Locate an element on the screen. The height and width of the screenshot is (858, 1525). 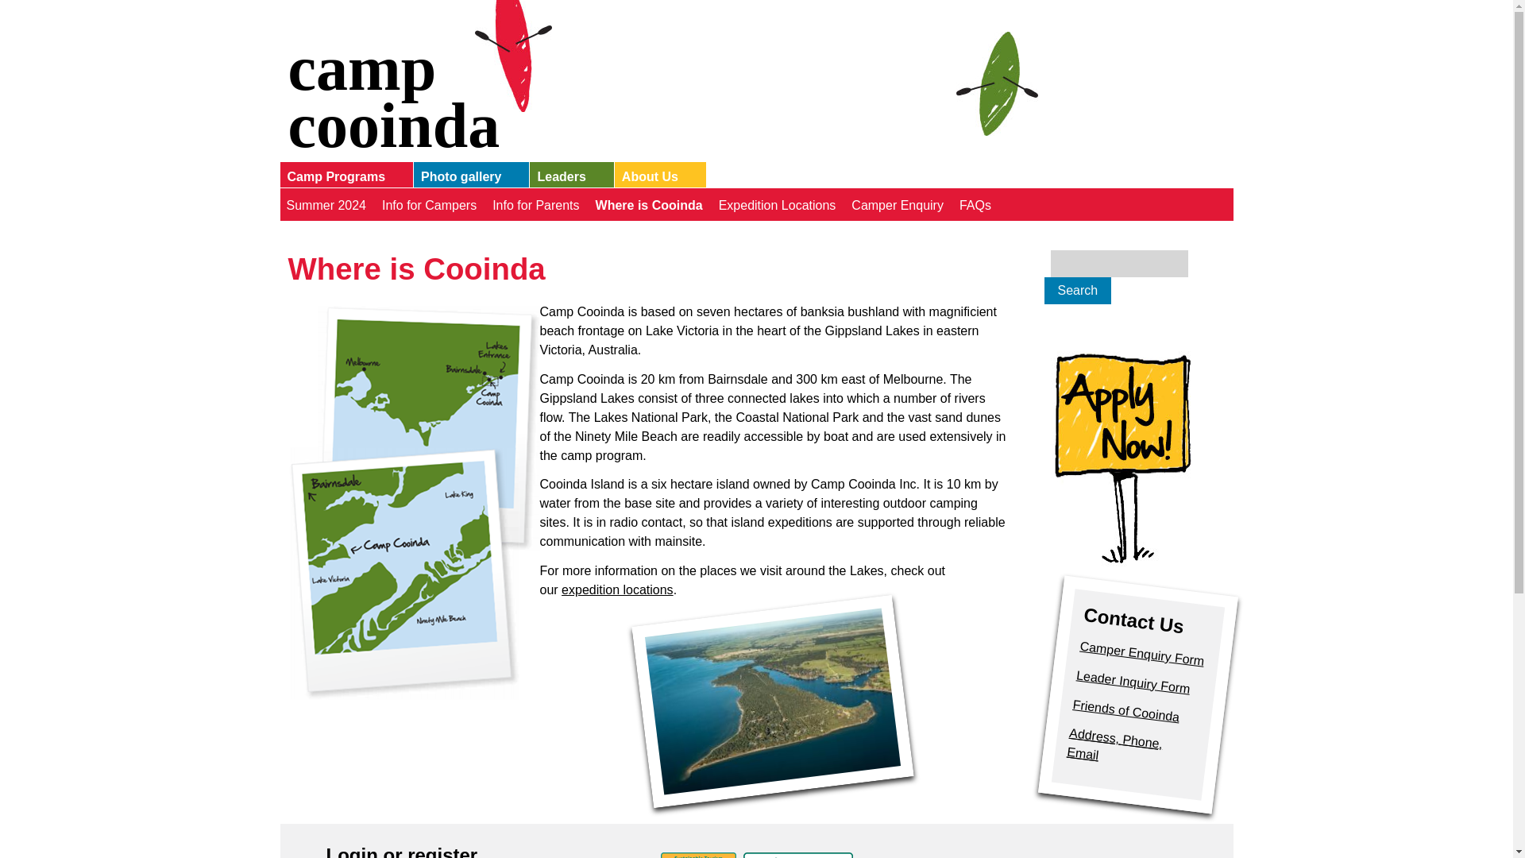
Apply now for summer camp! is located at coordinates (1122, 458).